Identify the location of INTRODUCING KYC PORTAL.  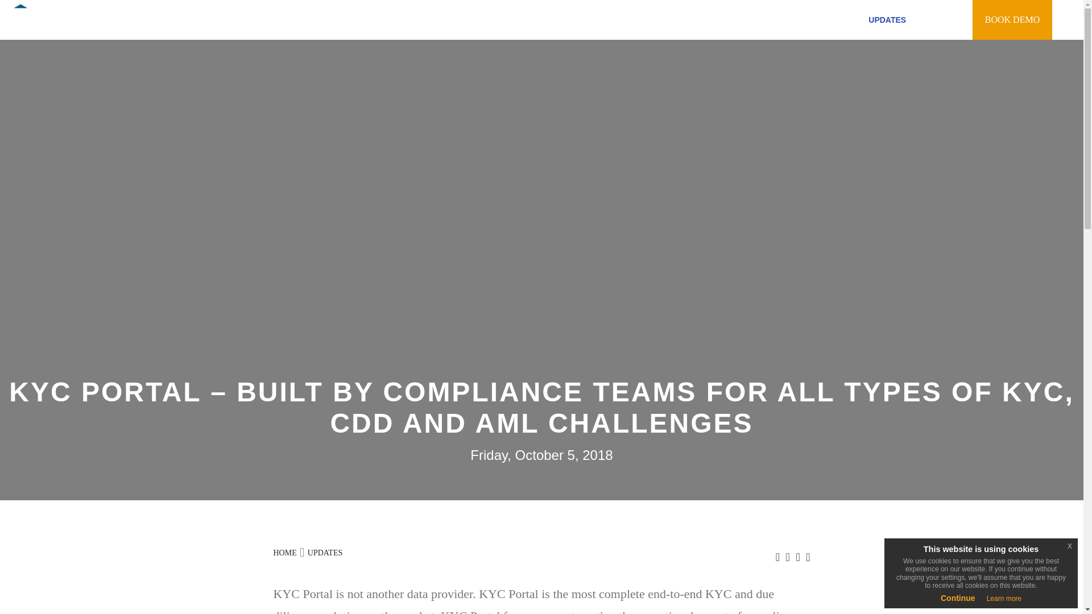
(531, 19).